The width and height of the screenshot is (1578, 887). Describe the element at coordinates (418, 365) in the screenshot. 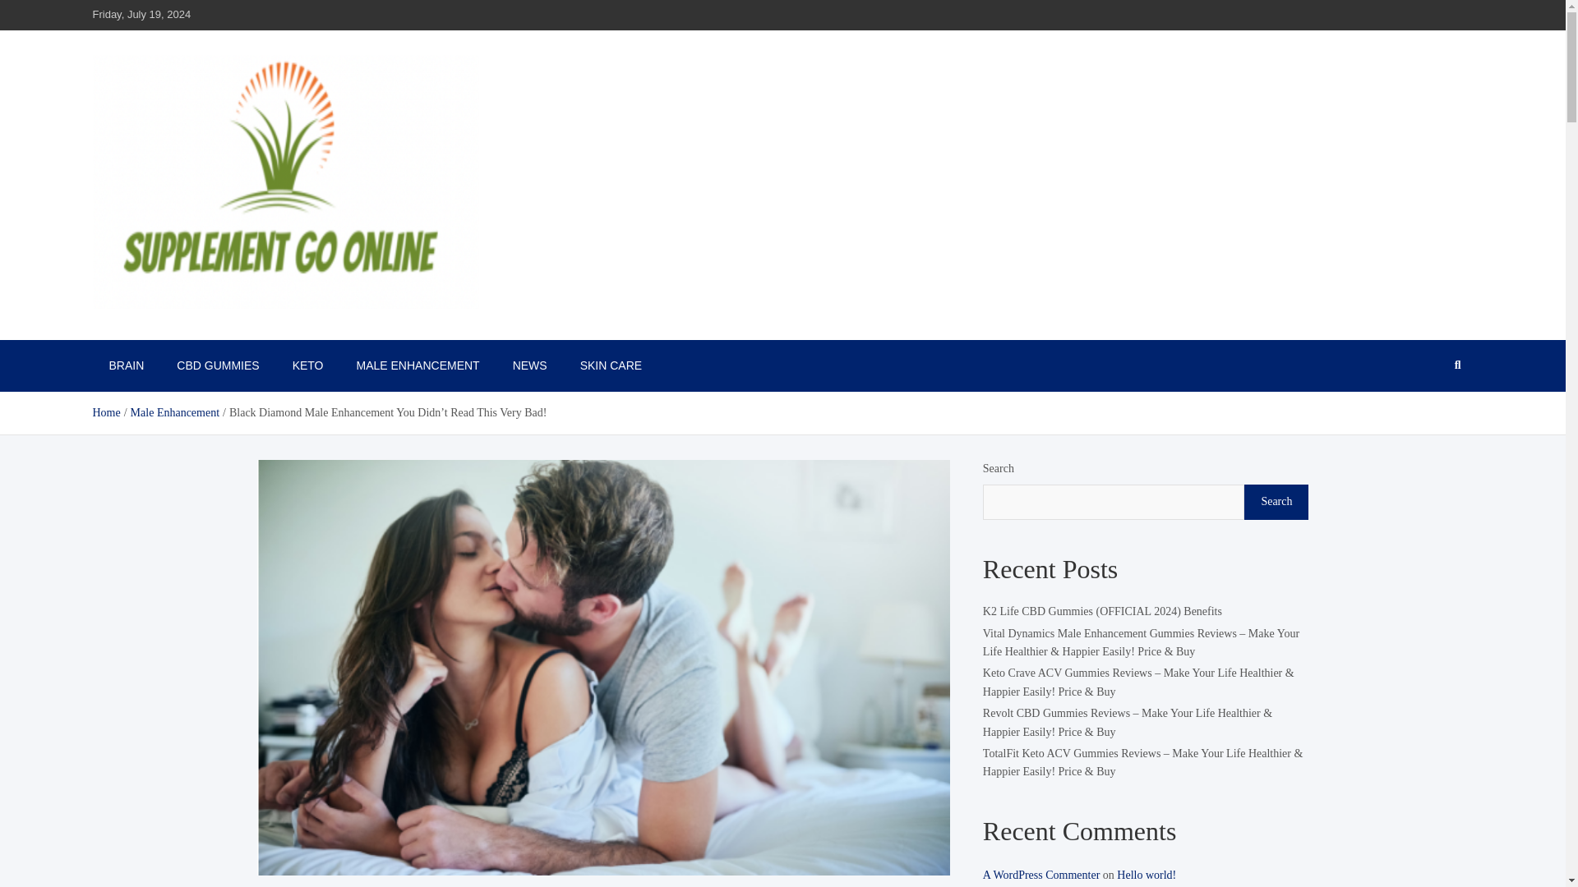

I see `MALE ENHANCEMENT` at that location.